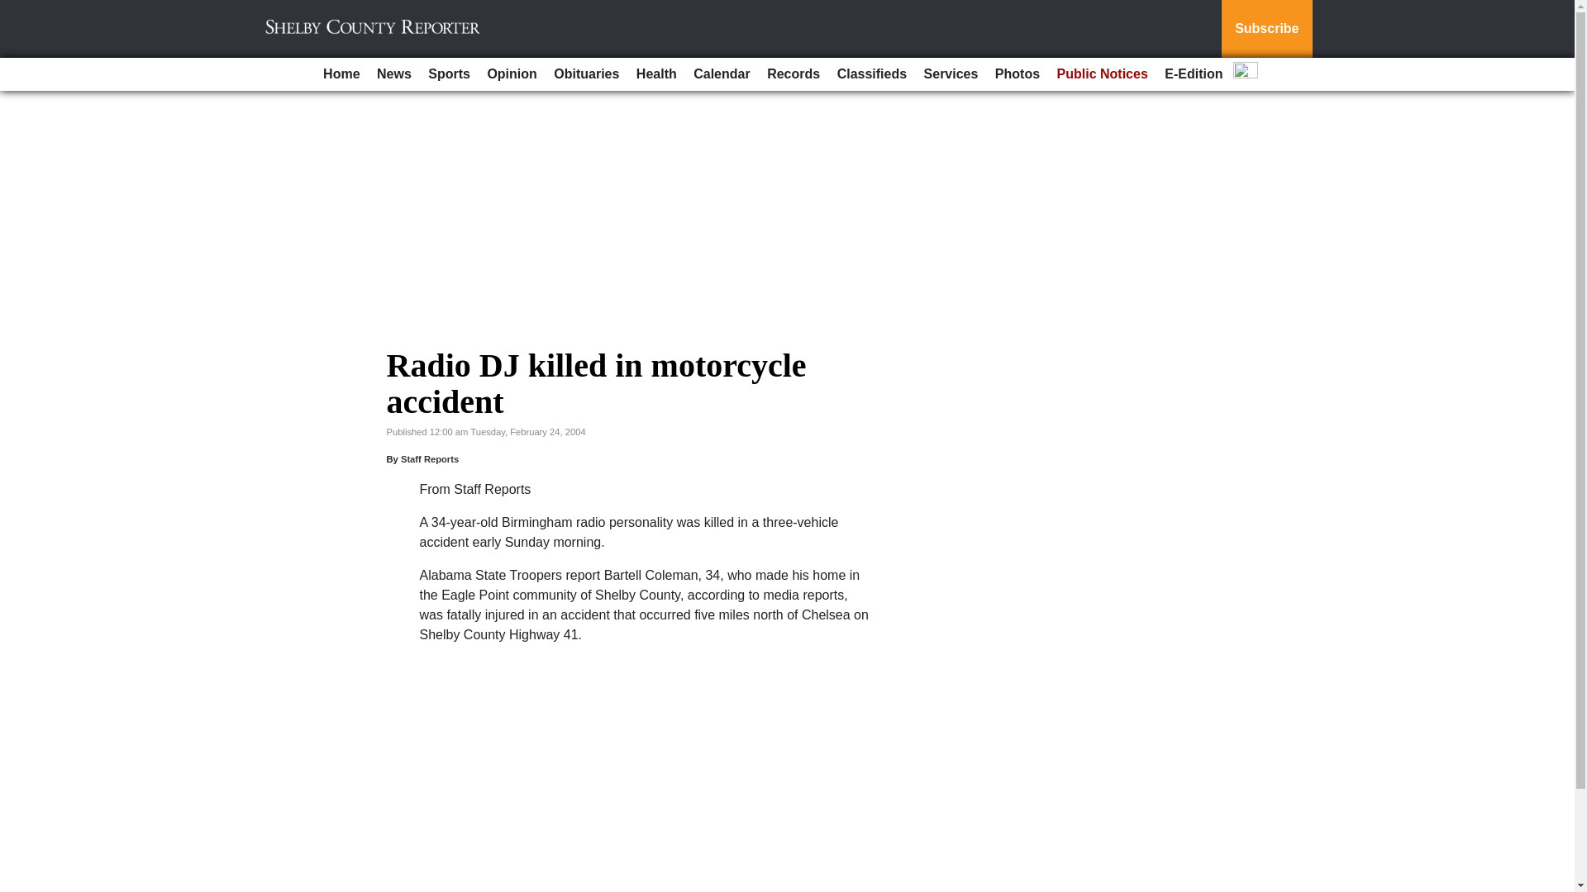 Image resolution: width=1587 pixels, height=892 pixels. I want to click on News, so click(393, 74).